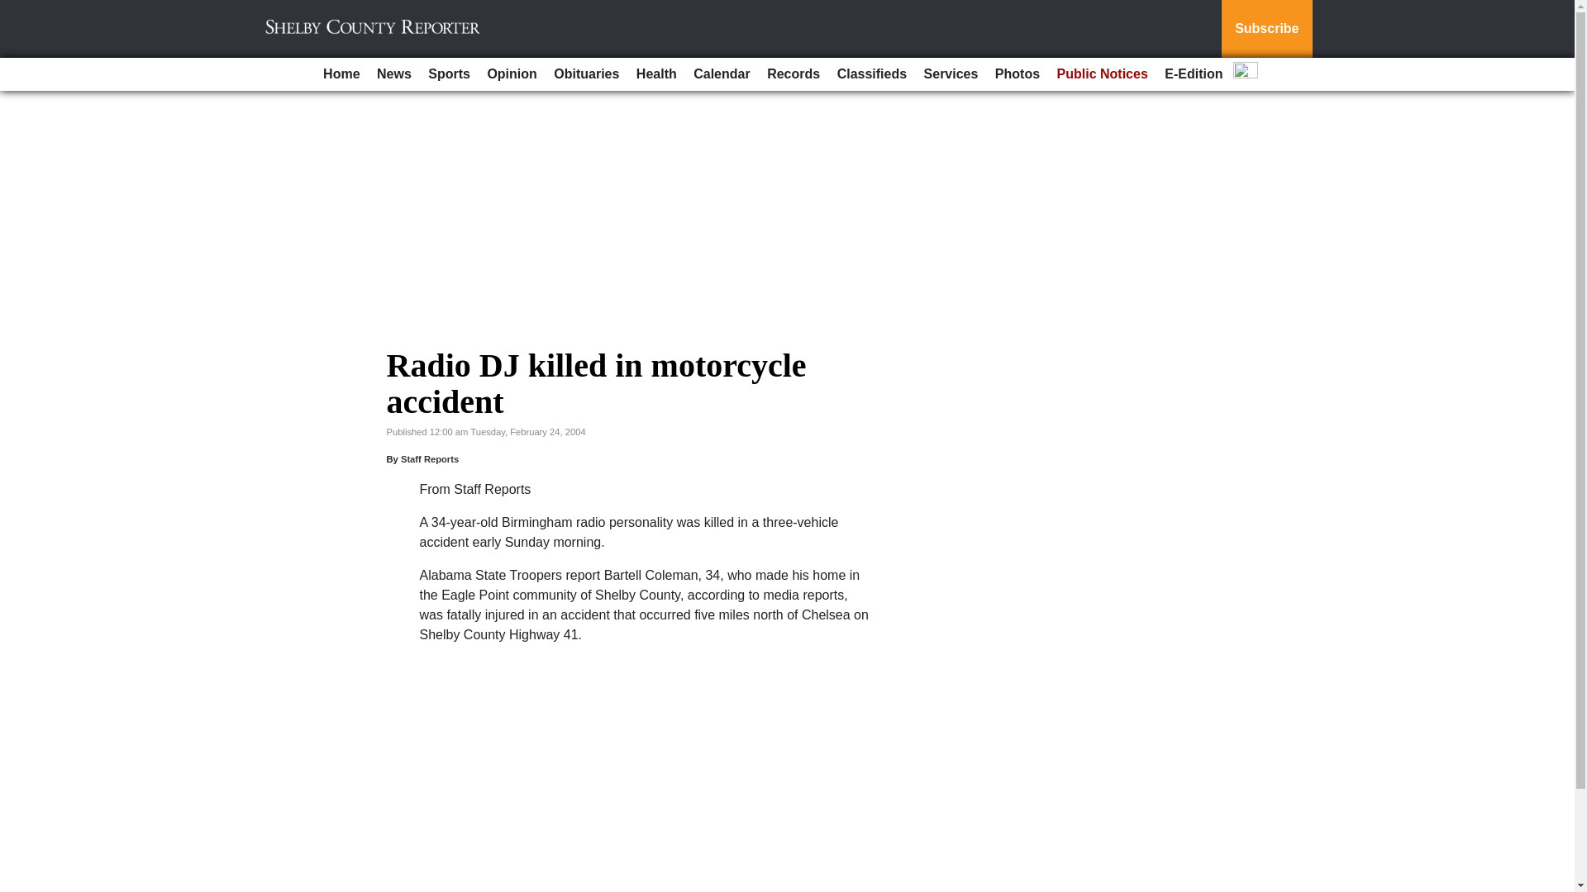 Image resolution: width=1587 pixels, height=892 pixels. I want to click on News, so click(393, 74).